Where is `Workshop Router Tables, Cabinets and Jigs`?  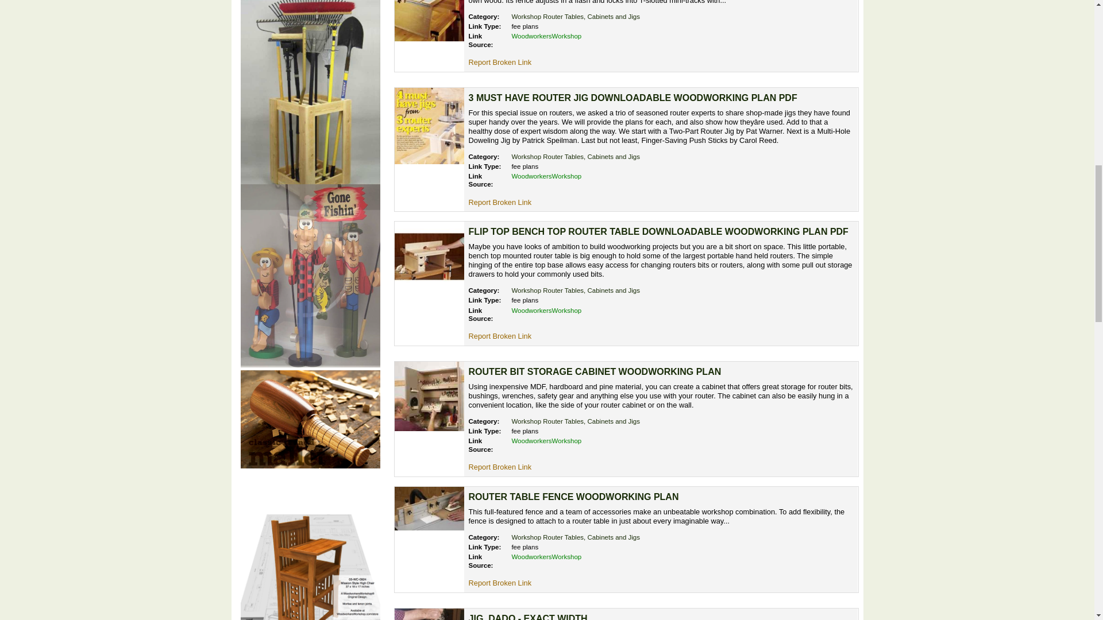 Workshop Router Tables, Cabinets and Jigs is located at coordinates (576, 537).